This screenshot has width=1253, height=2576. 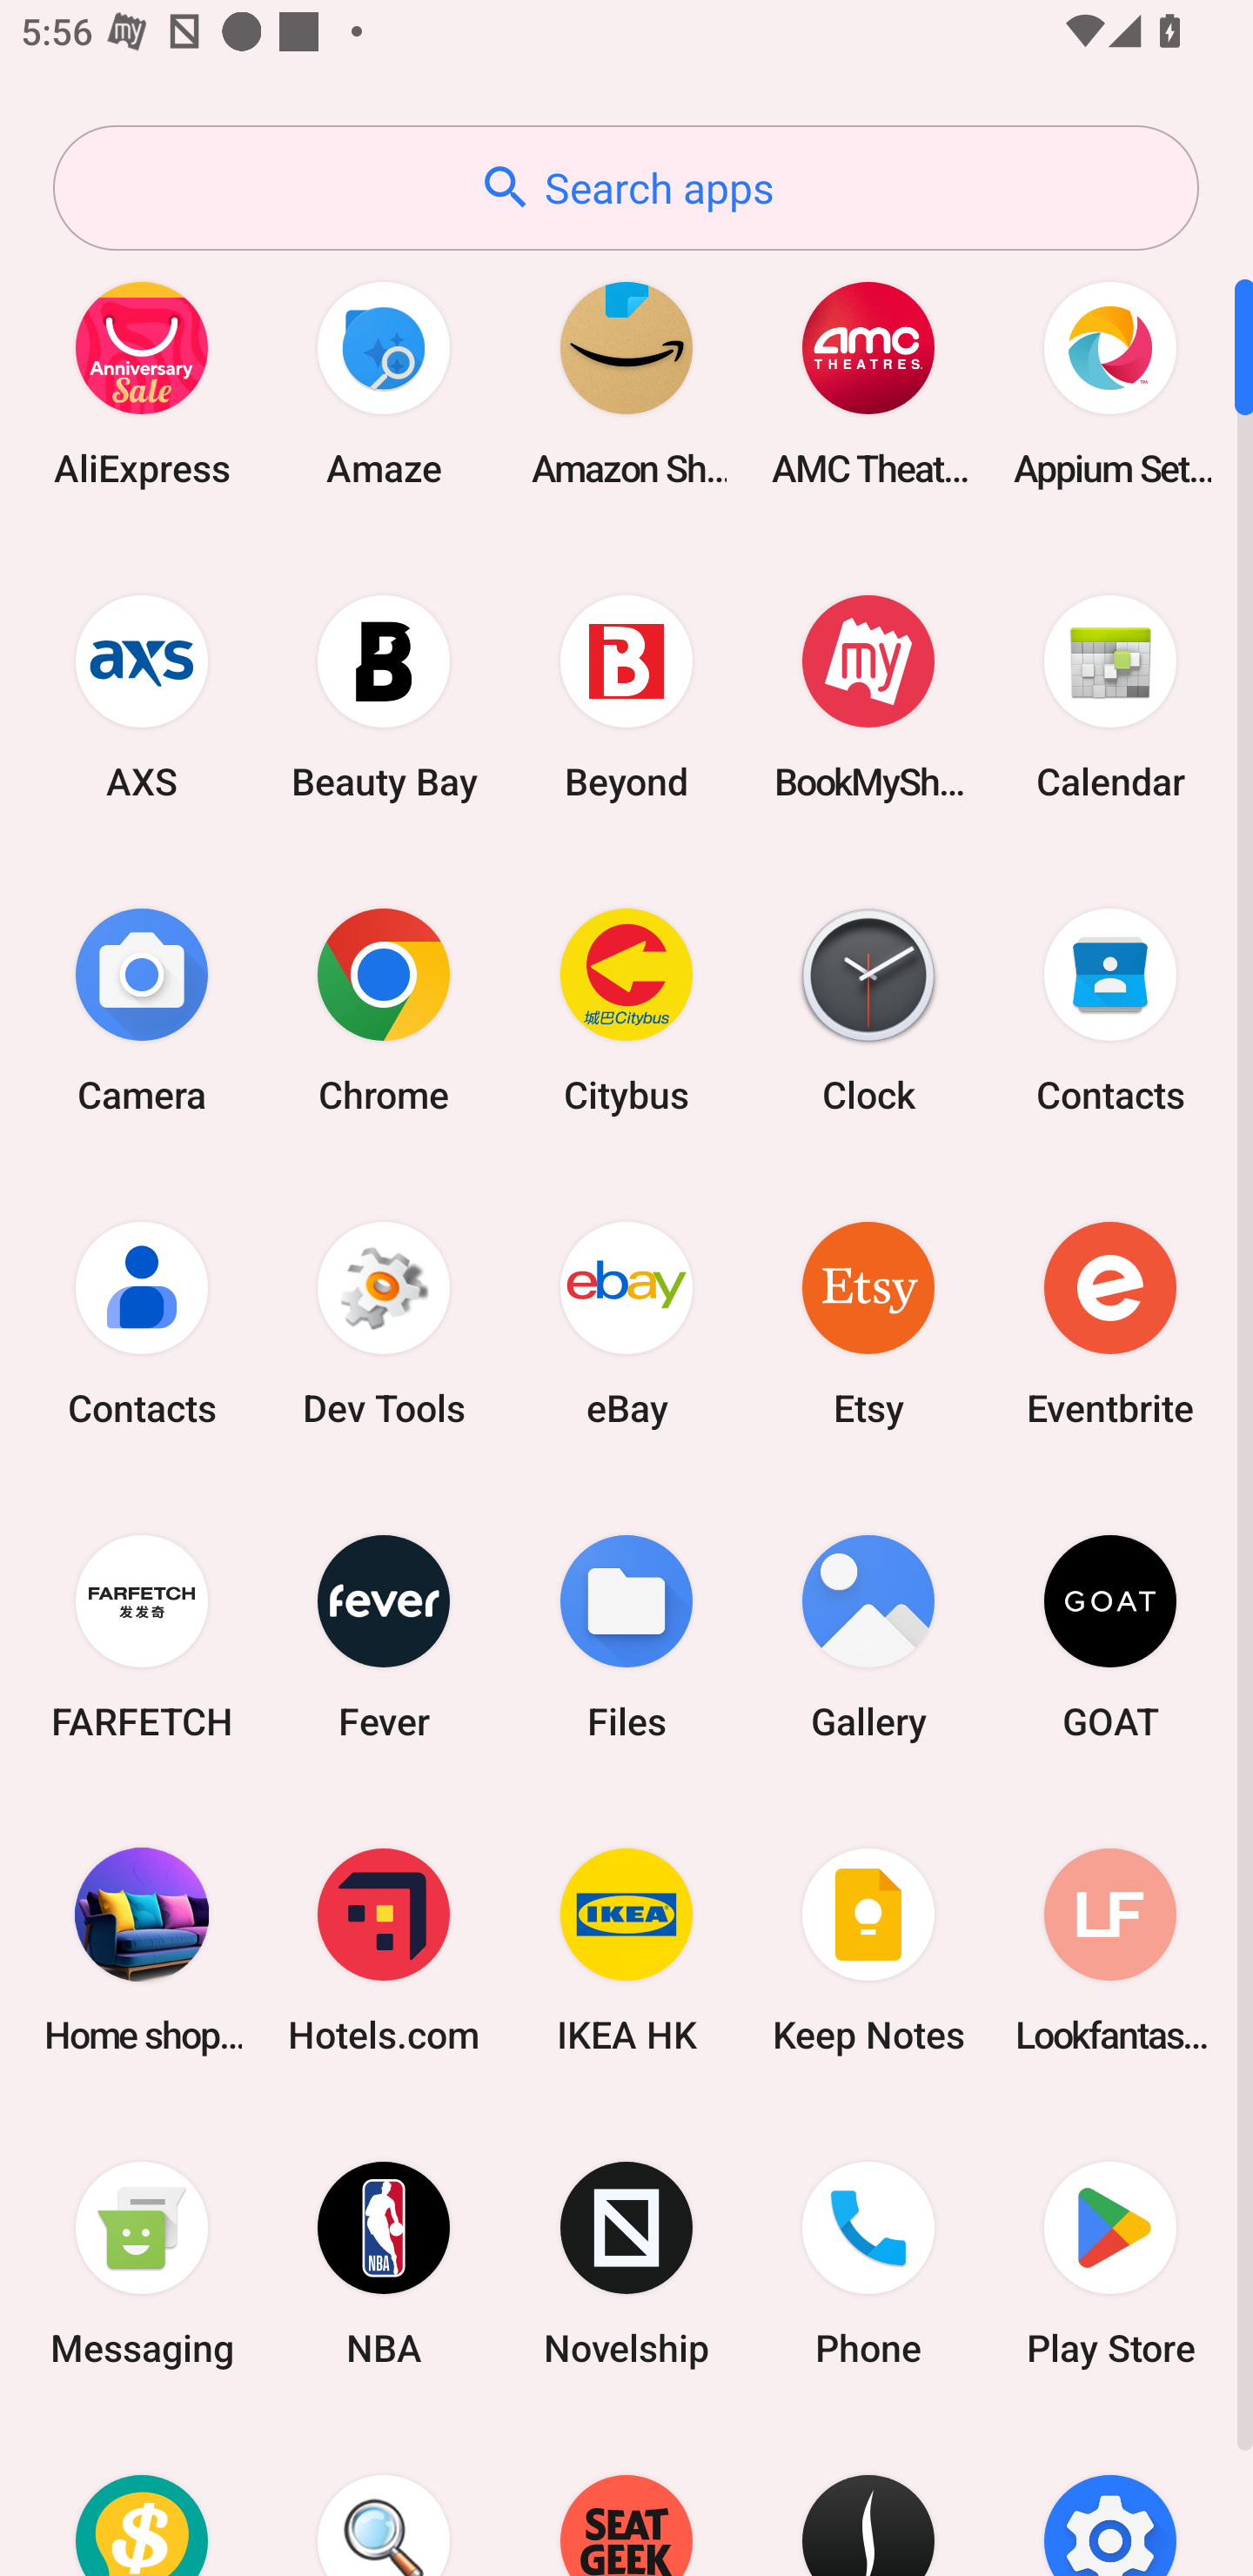 What do you see at coordinates (868, 1636) in the screenshot?
I see `Gallery` at bounding box center [868, 1636].